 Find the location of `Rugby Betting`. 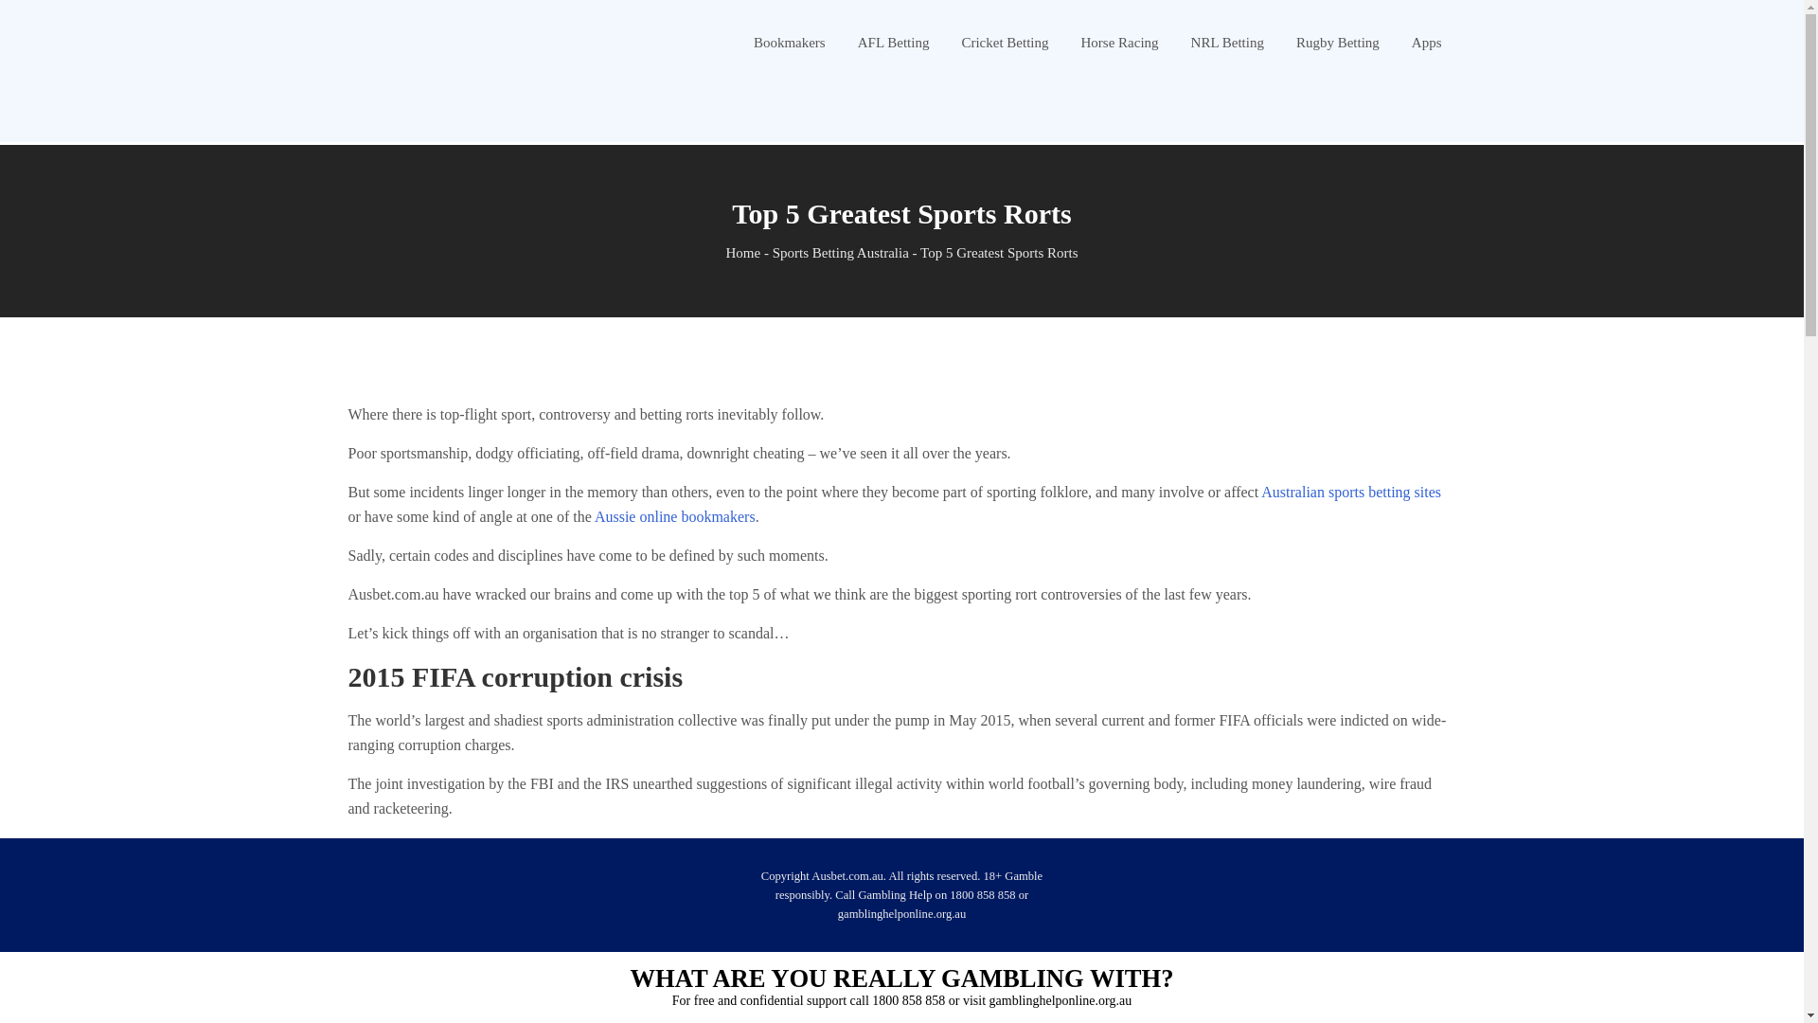

Rugby Betting is located at coordinates (1337, 42).